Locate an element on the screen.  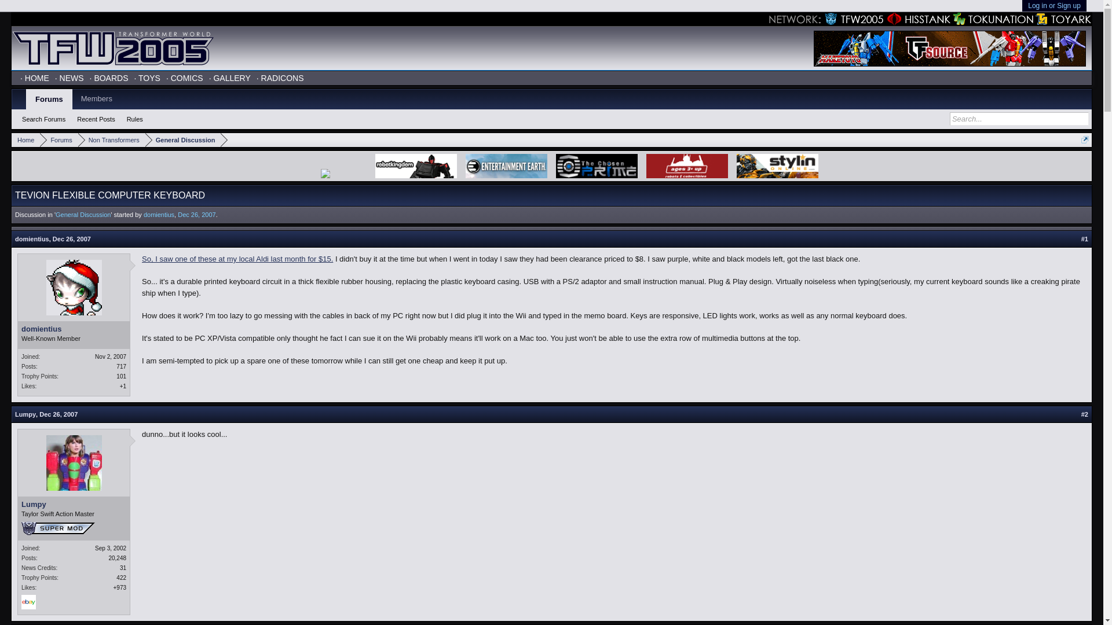
domientius is located at coordinates (74, 329).